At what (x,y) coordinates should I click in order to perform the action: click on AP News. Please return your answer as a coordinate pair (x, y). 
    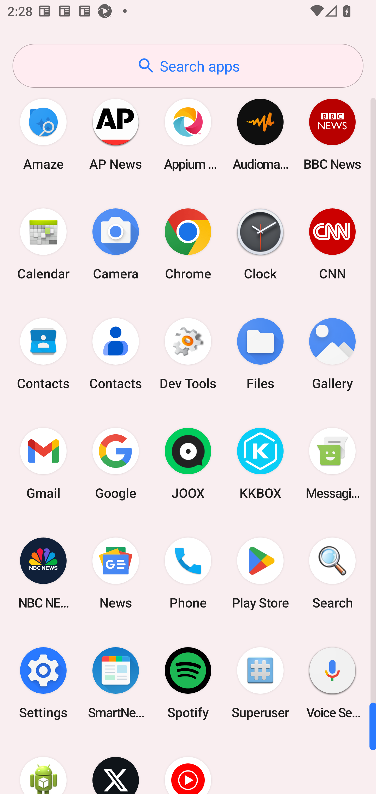
    Looking at the image, I should click on (116, 134).